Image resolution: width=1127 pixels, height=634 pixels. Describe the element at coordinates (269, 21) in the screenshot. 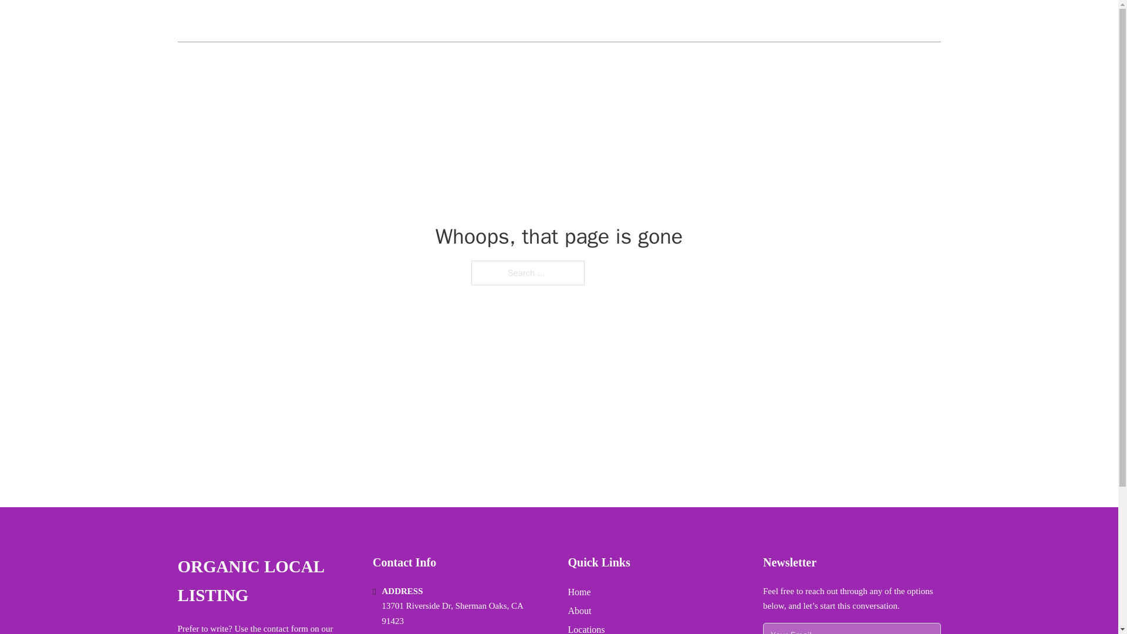

I see `ORGANIC LOCAL LISTING` at that location.